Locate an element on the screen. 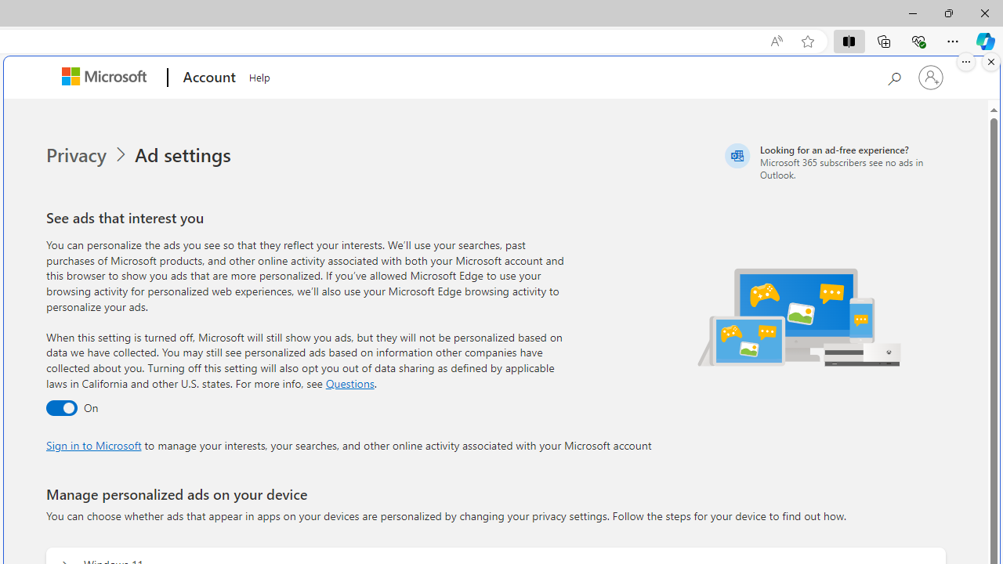  Sign in to your account is located at coordinates (931, 77).